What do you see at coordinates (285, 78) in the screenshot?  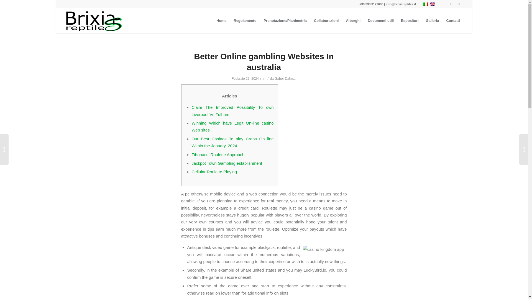 I see `Articoli scritti da Gabor Dalmati` at bounding box center [285, 78].